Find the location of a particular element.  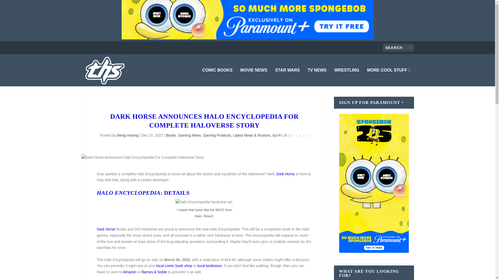

Sci-Fi is located at coordinates (277, 135).